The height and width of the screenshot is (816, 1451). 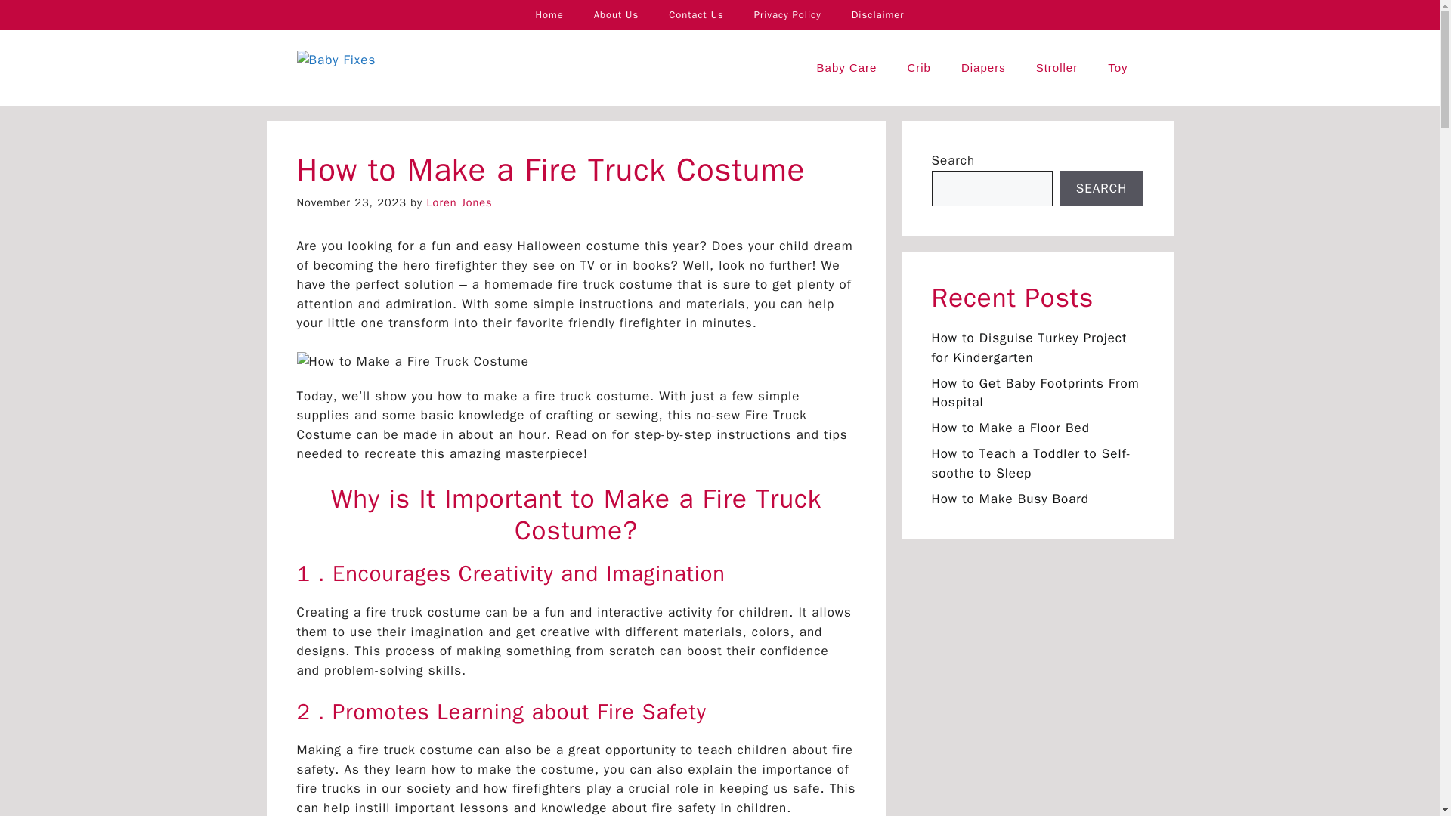 What do you see at coordinates (1029, 348) in the screenshot?
I see `How to Disguise Turkey Project for Kindergarten` at bounding box center [1029, 348].